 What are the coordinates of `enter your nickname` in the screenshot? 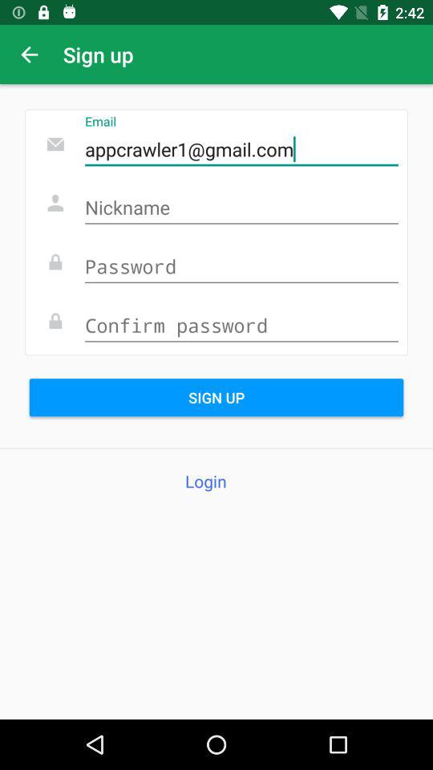 It's located at (241, 209).